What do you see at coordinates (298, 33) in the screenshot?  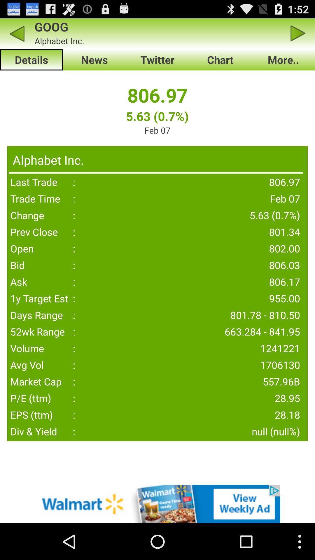 I see `go to previous` at bounding box center [298, 33].